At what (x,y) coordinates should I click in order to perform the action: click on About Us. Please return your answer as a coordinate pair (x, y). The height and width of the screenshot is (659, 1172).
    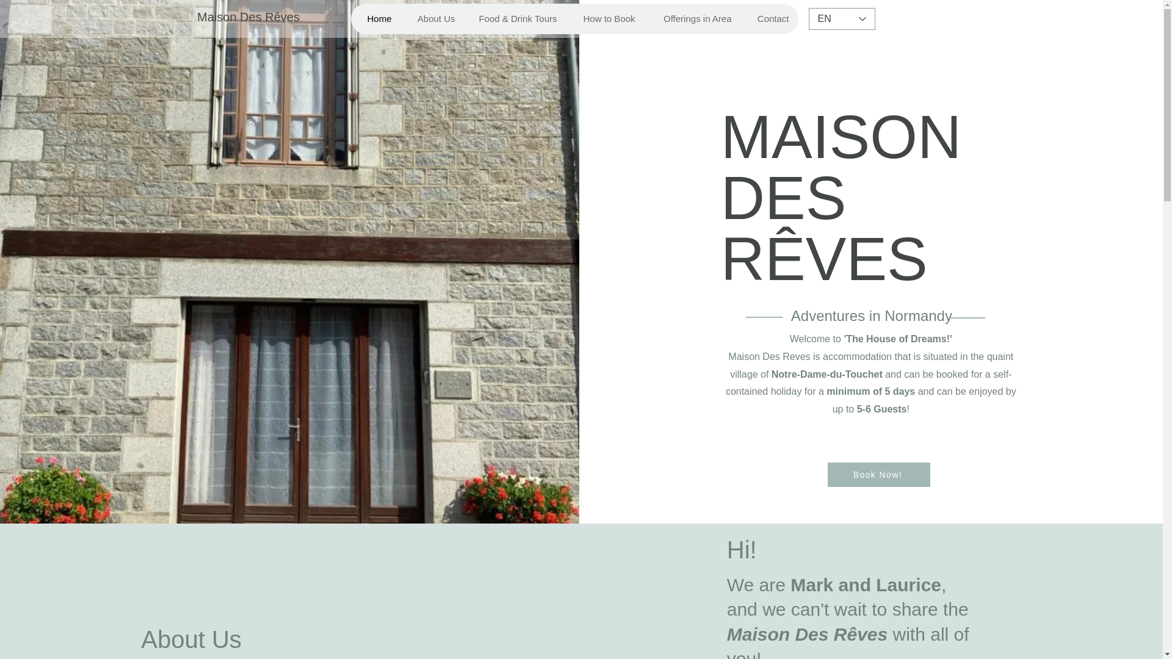
    Looking at the image, I should click on (432, 19).